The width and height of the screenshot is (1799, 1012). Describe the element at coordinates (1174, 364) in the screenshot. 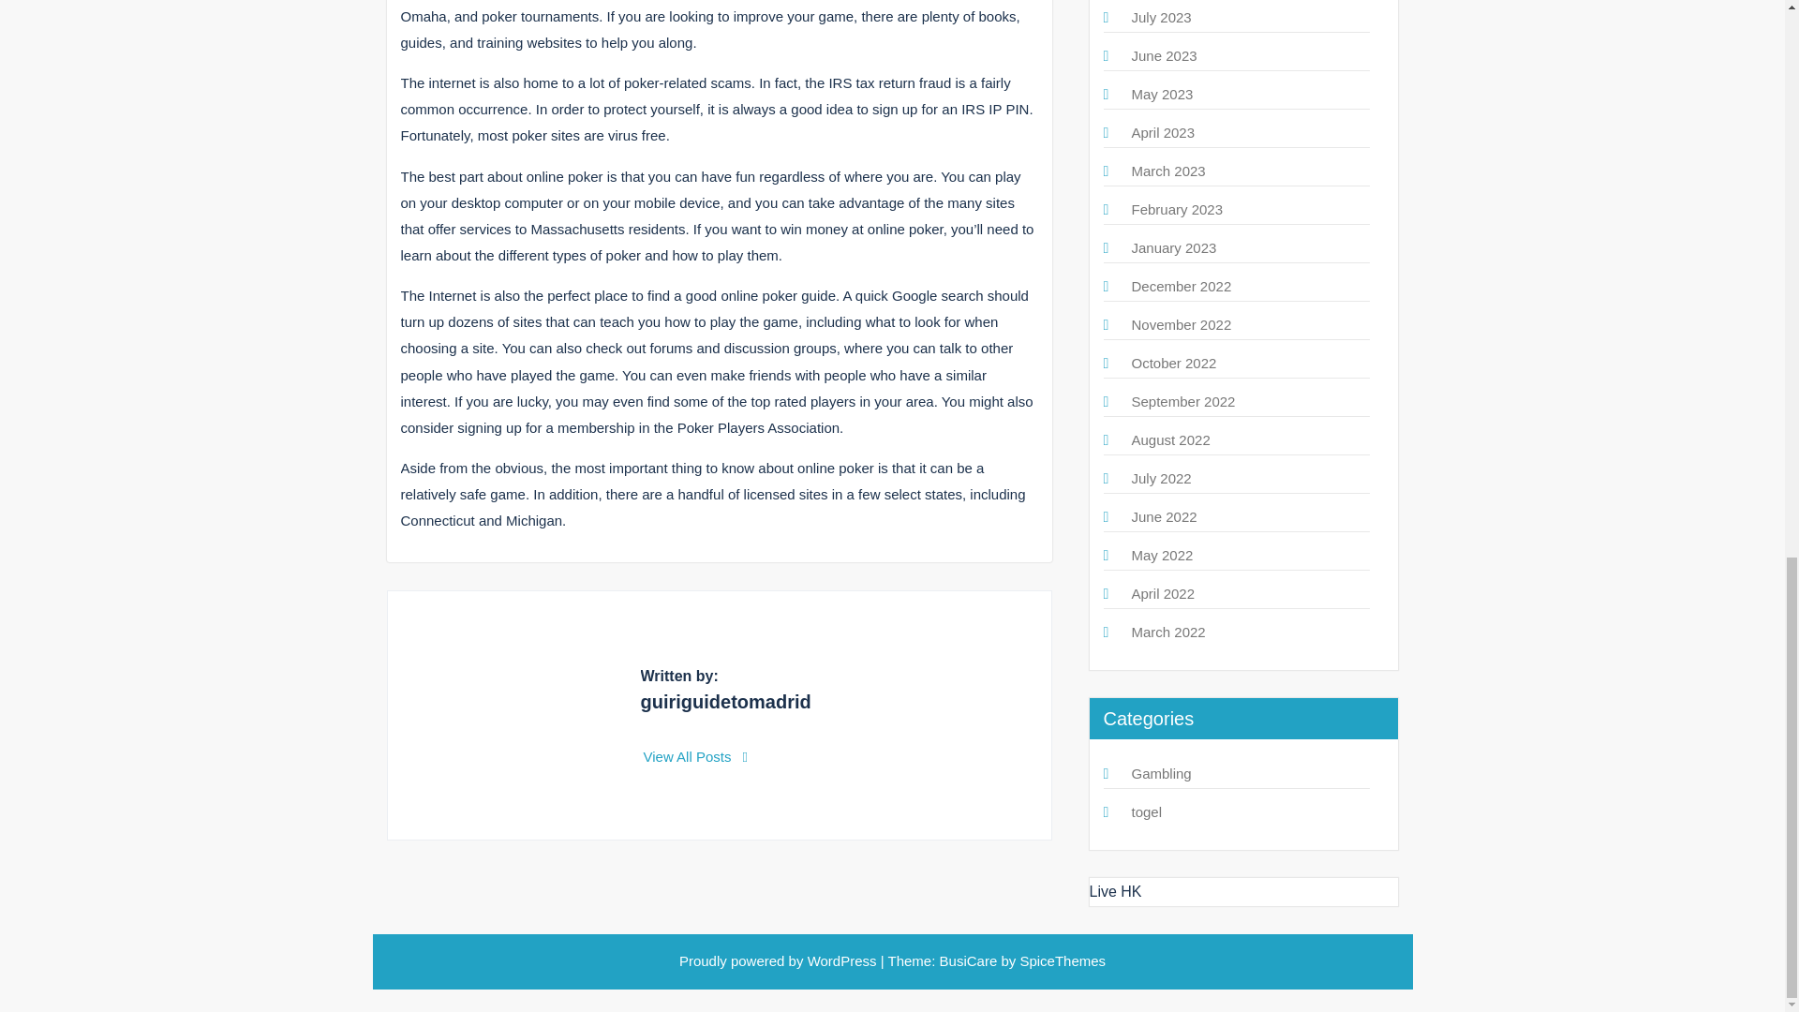

I see `October 2022` at that location.